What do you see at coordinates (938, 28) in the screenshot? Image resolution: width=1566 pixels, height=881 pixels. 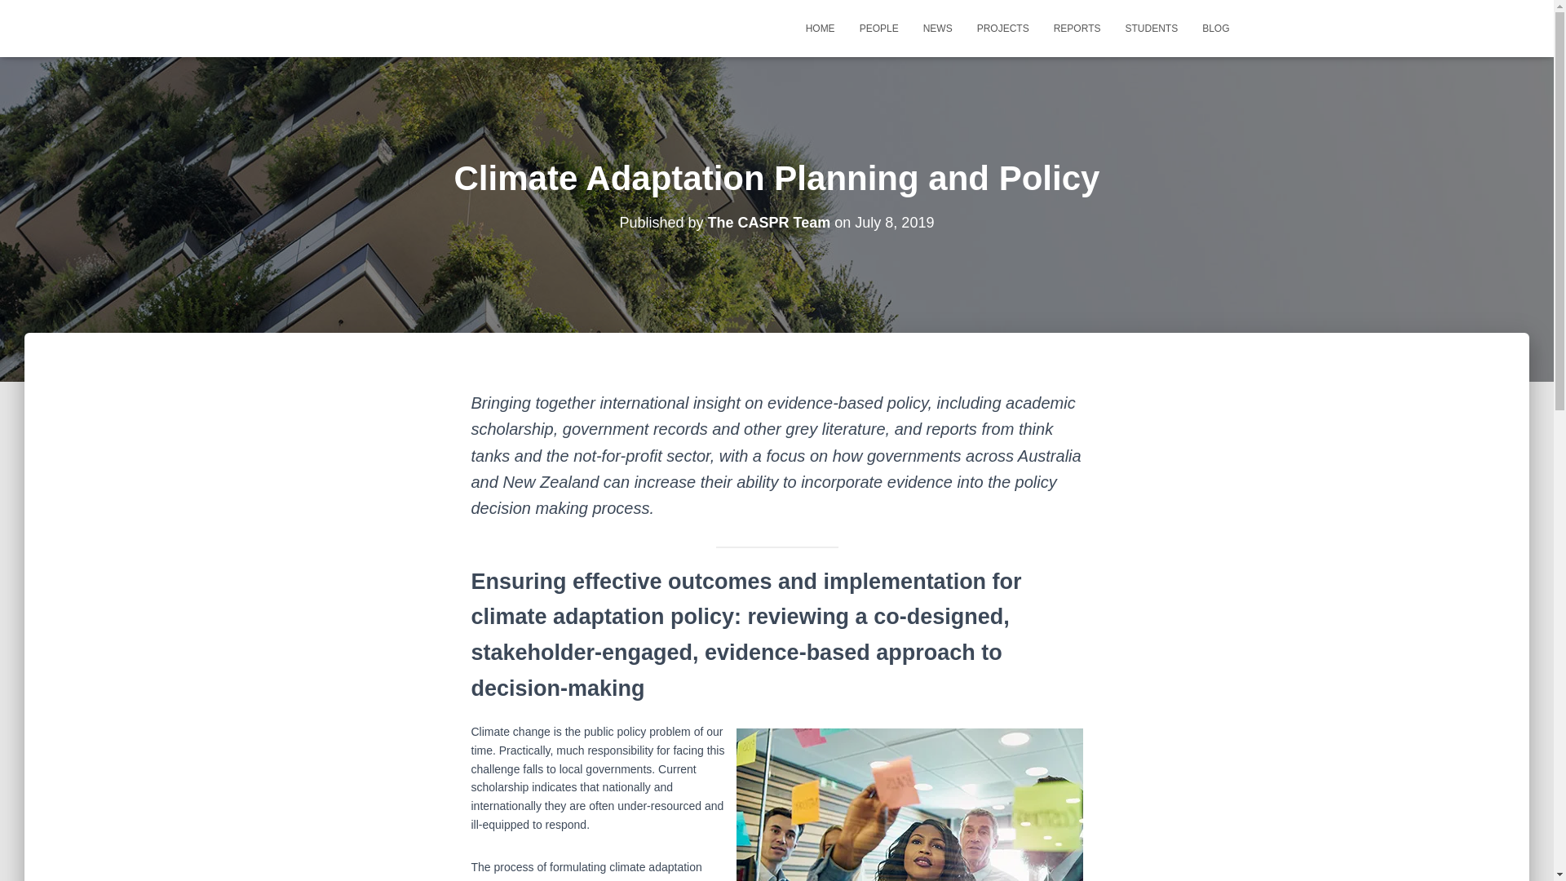 I see `NEWS` at bounding box center [938, 28].